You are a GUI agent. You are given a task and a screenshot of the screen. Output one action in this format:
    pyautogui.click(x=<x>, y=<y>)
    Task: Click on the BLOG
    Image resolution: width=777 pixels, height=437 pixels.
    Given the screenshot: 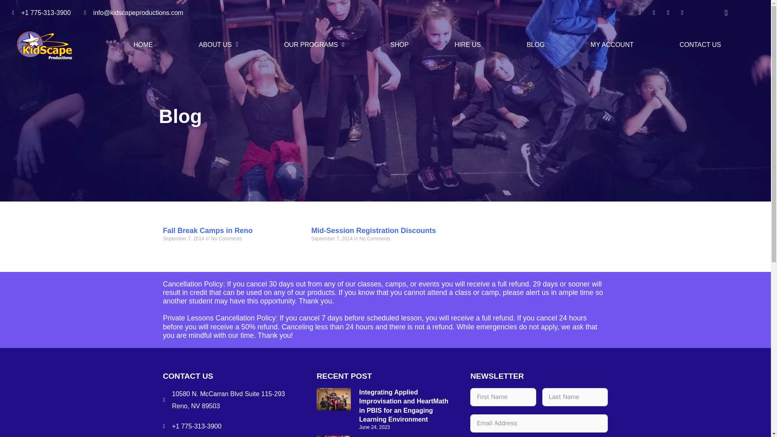 What is the action you would take?
    pyautogui.click(x=535, y=45)
    